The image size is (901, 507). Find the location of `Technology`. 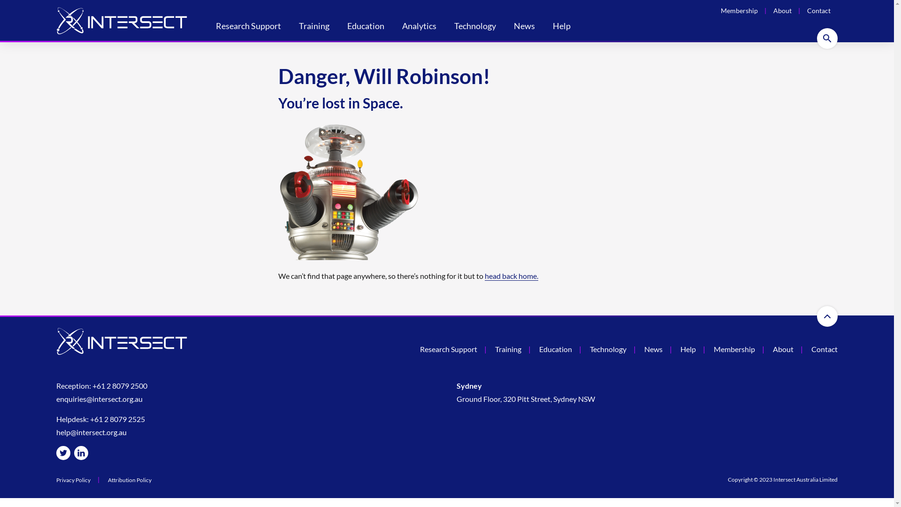

Technology is located at coordinates (475, 27).